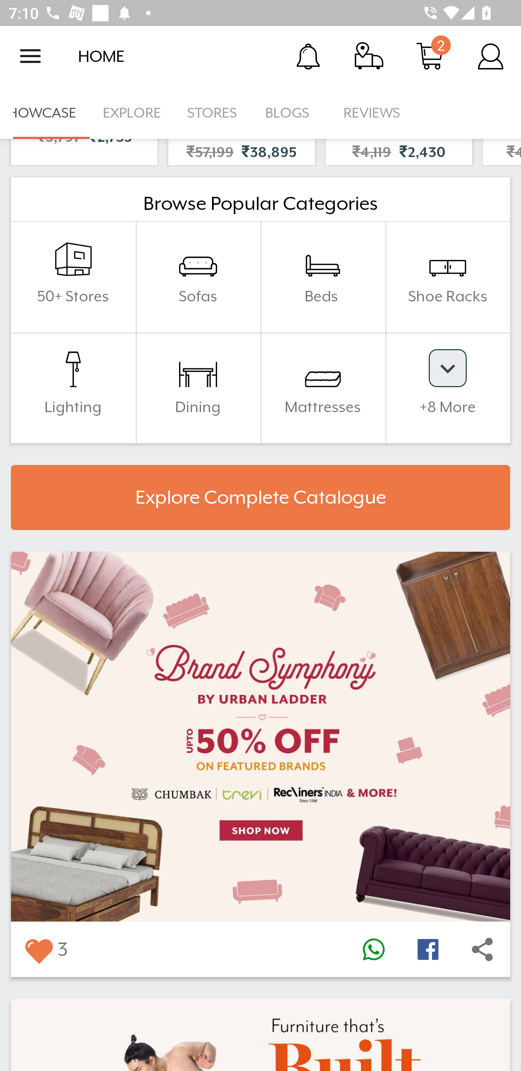 The image size is (521, 1071). What do you see at coordinates (30, 56) in the screenshot?
I see `Open navigation drawer` at bounding box center [30, 56].